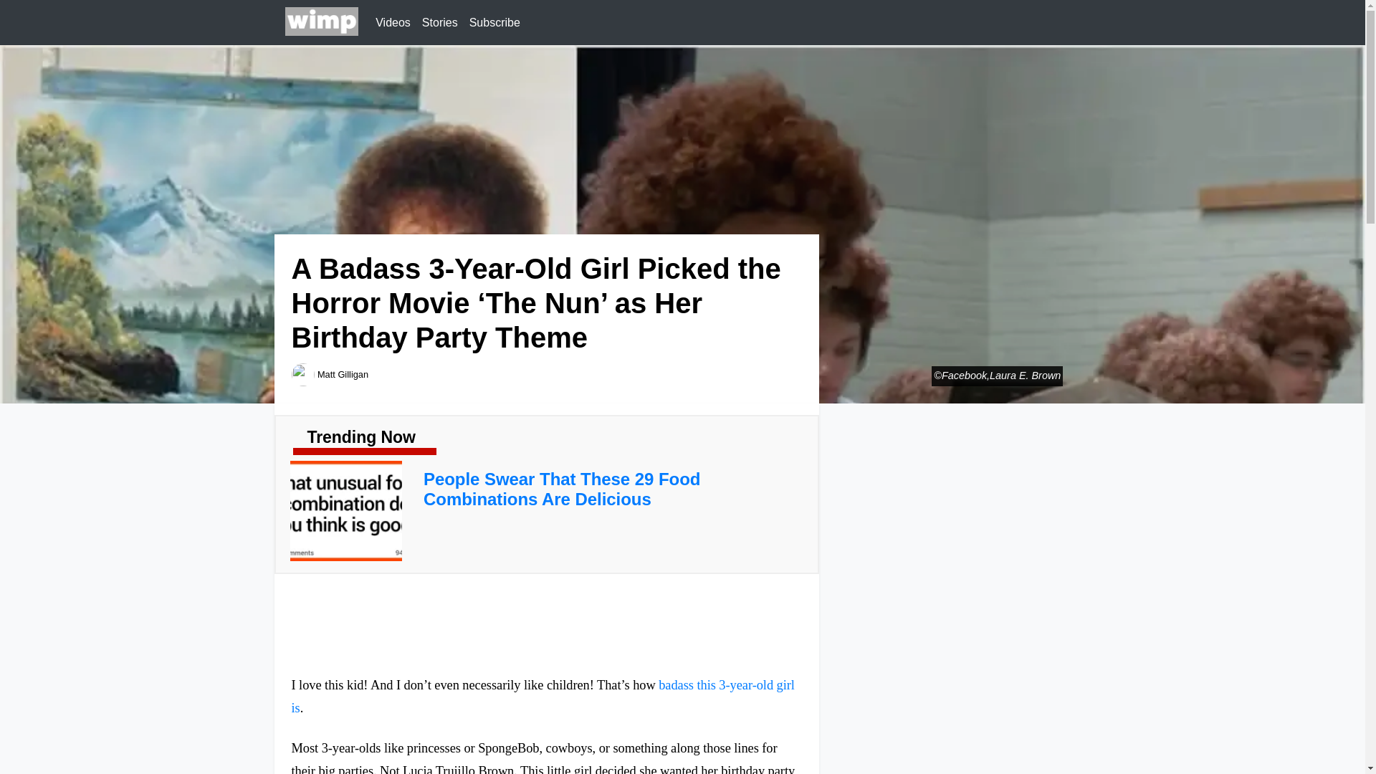  Describe the element at coordinates (393, 22) in the screenshot. I see `Videos` at that location.